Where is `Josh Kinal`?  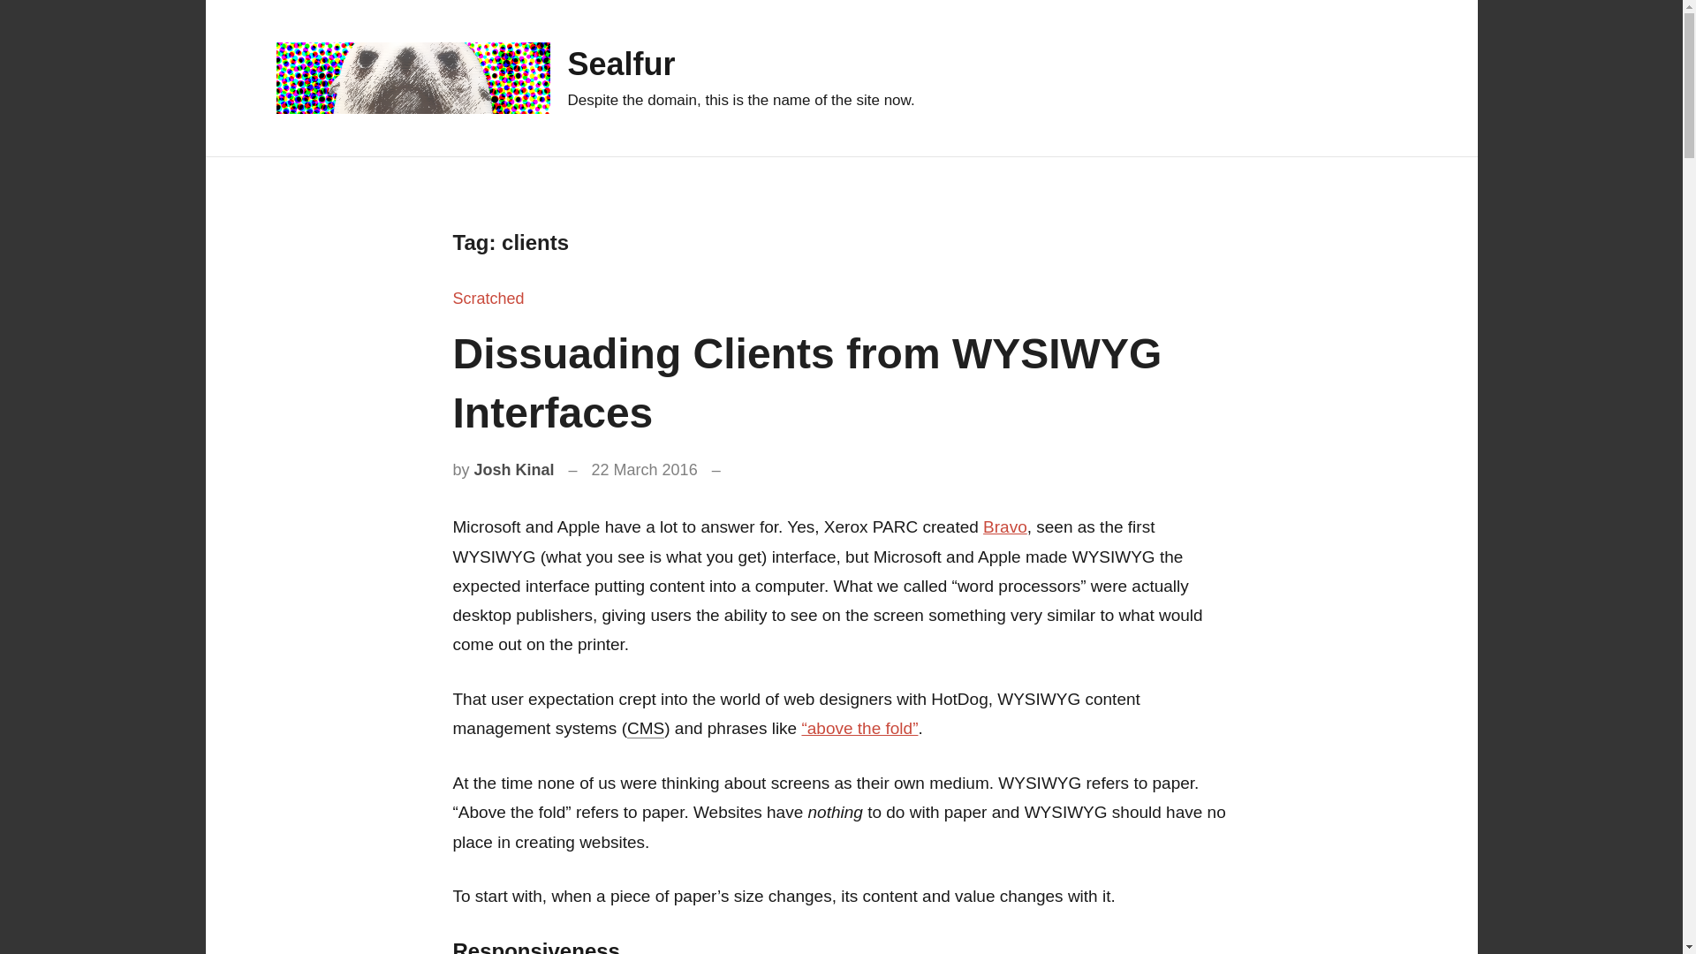
Josh Kinal is located at coordinates (514, 470).